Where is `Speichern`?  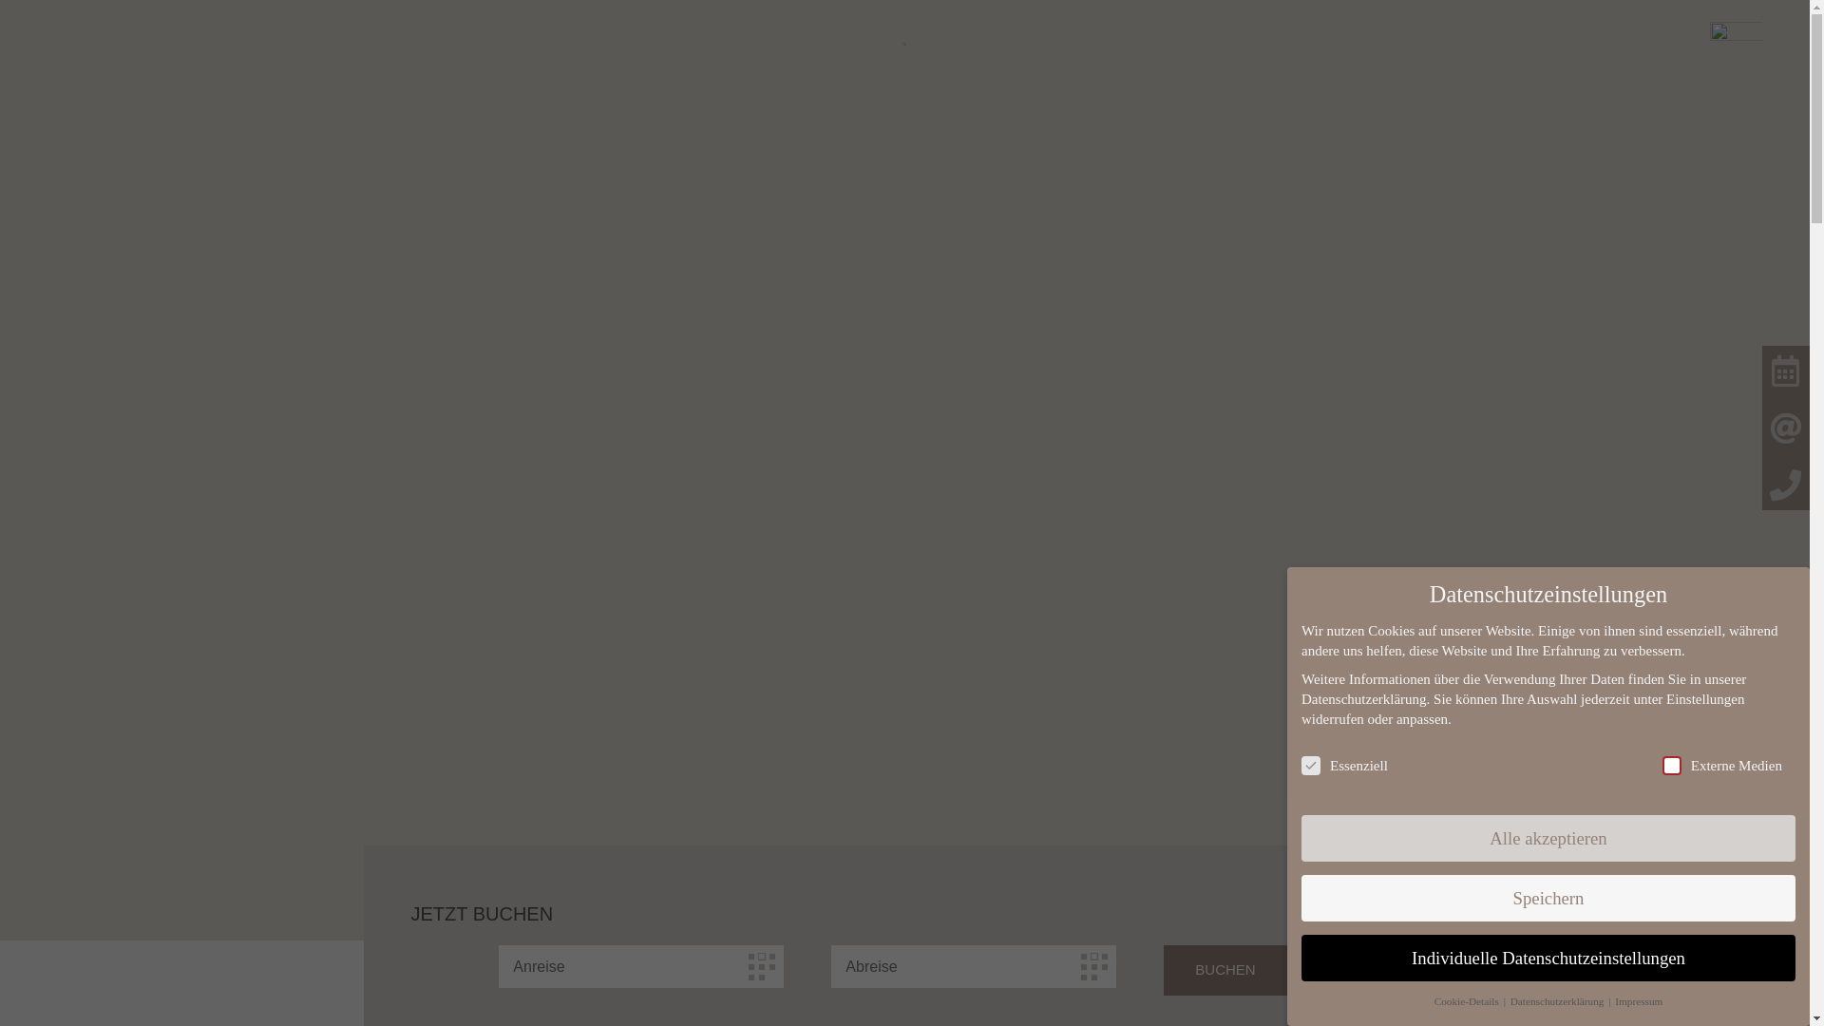
Speichern is located at coordinates (1548, 899).